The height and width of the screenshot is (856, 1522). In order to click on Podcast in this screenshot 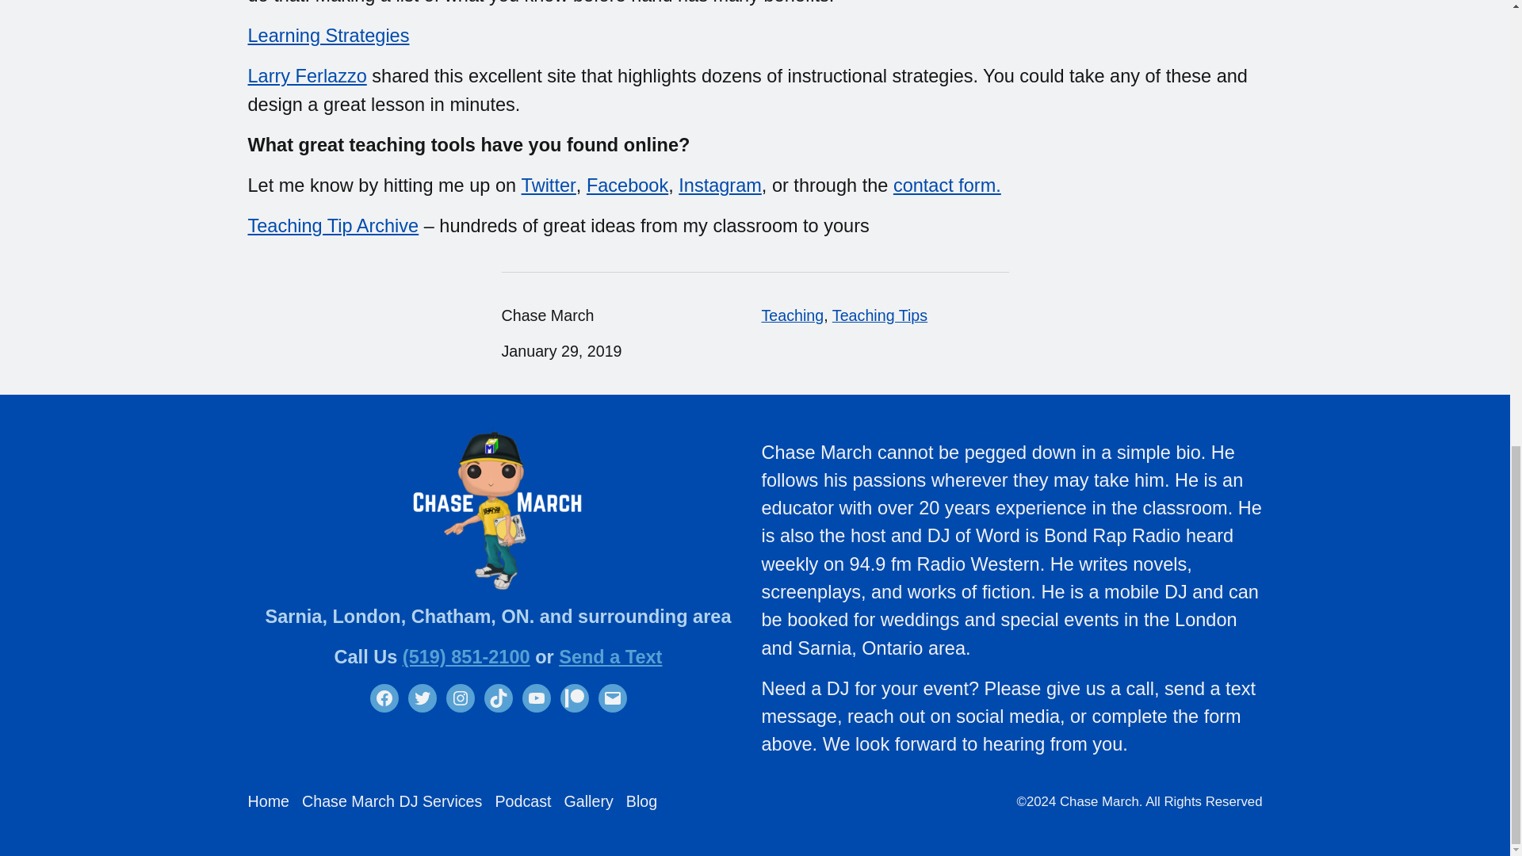, I will do `click(523, 802)`.